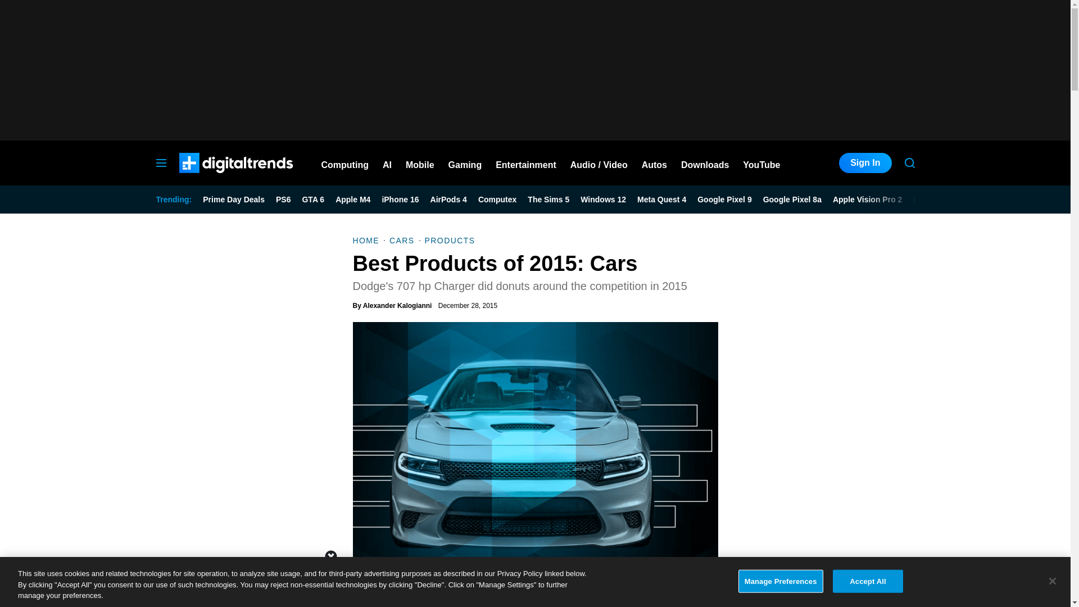 The width and height of the screenshot is (1079, 607). What do you see at coordinates (345, 163) in the screenshot?
I see `Computing` at bounding box center [345, 163].